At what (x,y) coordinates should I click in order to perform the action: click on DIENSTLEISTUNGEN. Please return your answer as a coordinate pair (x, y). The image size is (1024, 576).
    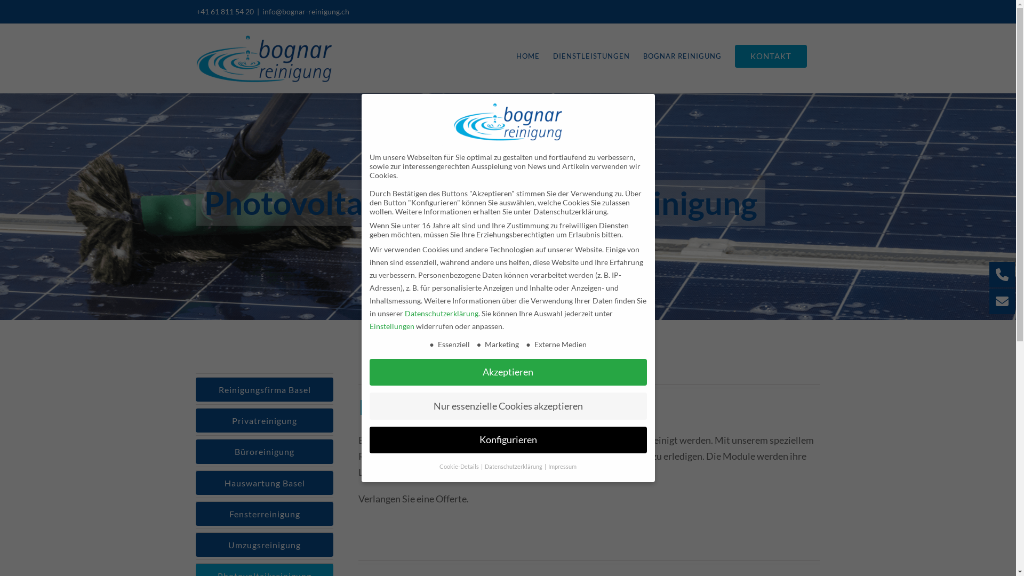
    Looking at the image, I should click on (591, 56).